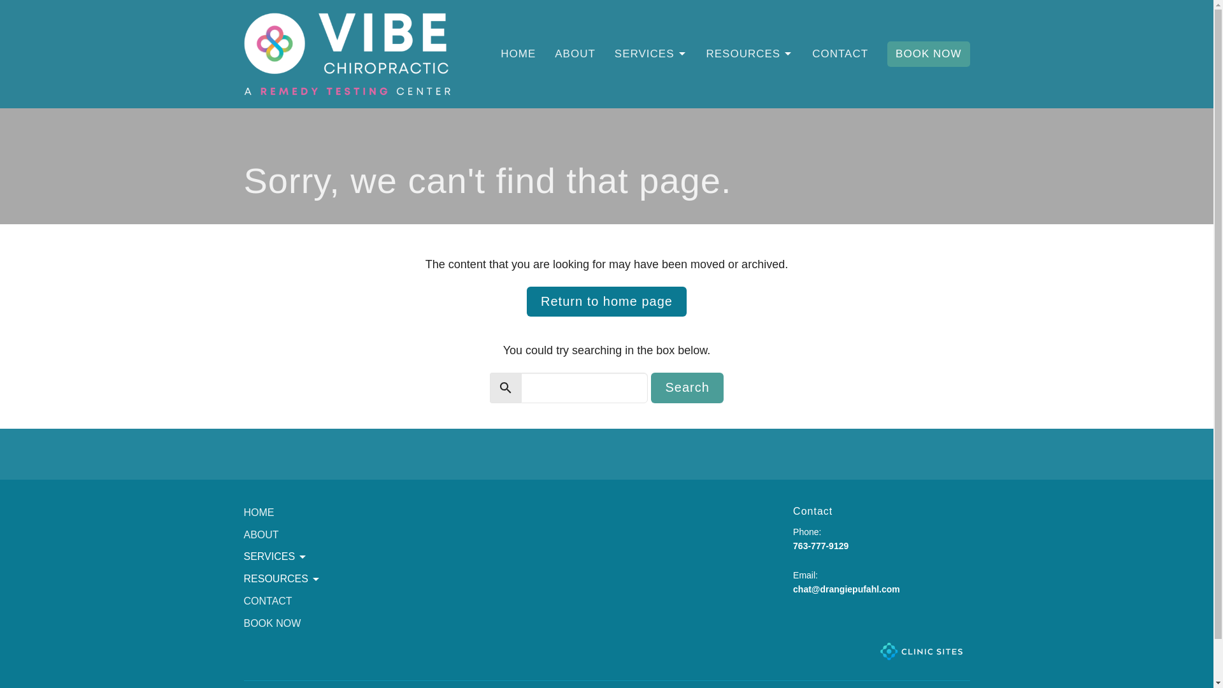 Image resolution: width=1223 pixels, height=688 pixels. What do you see at coordinates (651, 54) in the screenshot?
I see `SERVICES` at bounding box center [651, 54].